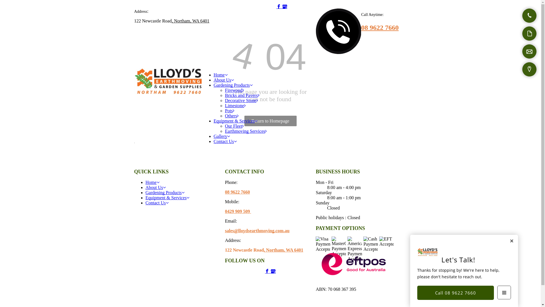  What do you see at coordinates (165, 193) in the screenshot?
I see `Gardening Products` at bounding box center [165, 193].